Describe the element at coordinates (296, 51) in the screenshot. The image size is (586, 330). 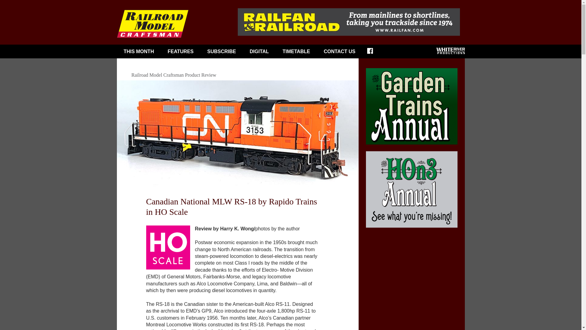
I see `TIMETABLE` at that location.